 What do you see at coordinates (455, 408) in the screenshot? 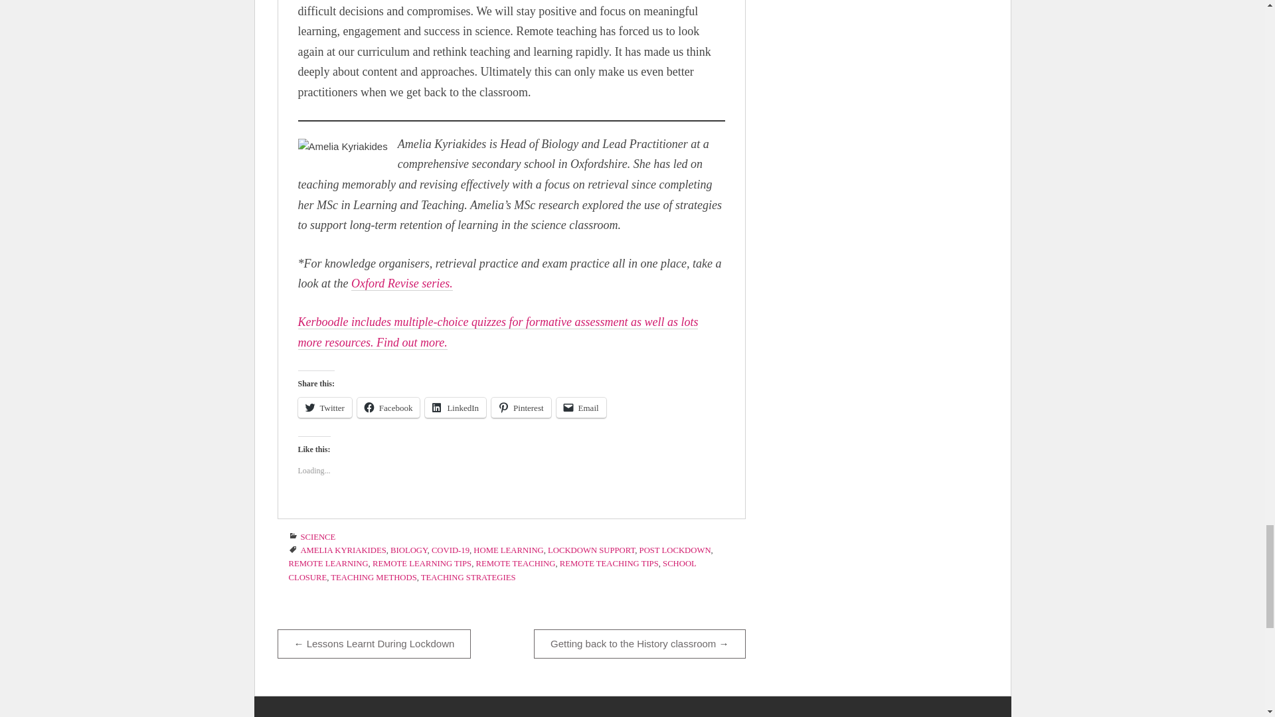
I see `LinkedIn` at bounding box center [455, 408].